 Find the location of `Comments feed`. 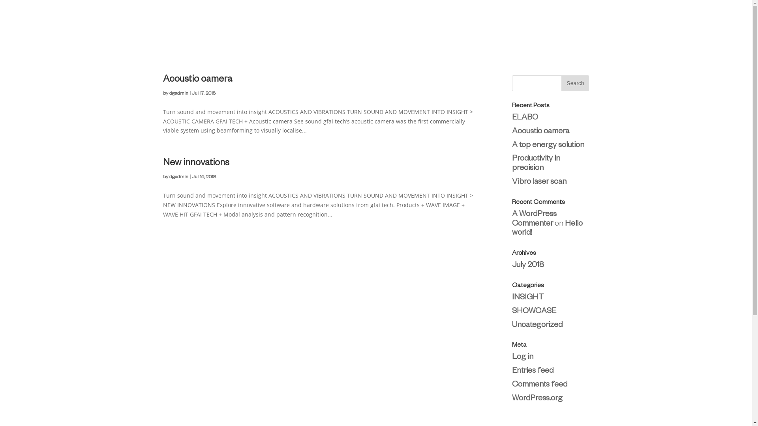

Comments feed is located at coordinates (540, 385).